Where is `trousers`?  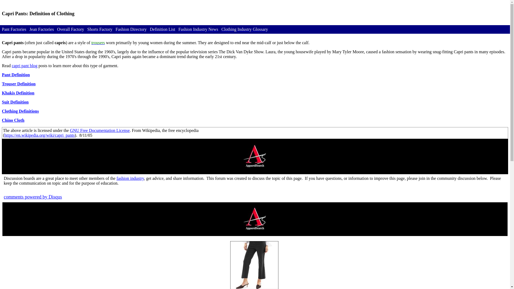 trousers is located at coordinates (98, 43).